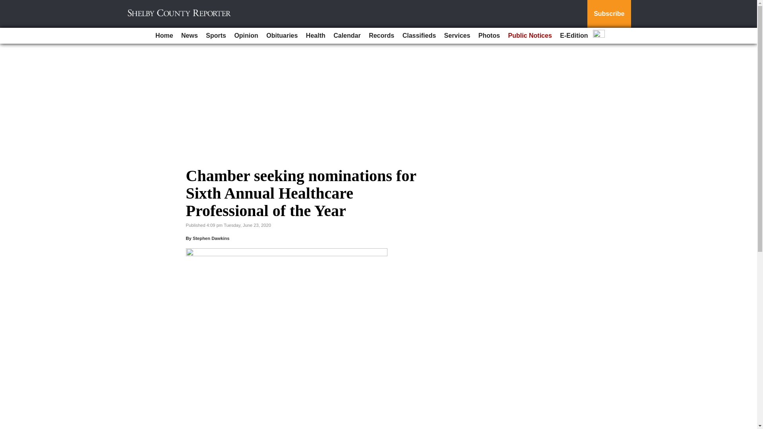  Describe the element at coordinates (609, 14) in the screenshot. I see `Subscribe` at that location.